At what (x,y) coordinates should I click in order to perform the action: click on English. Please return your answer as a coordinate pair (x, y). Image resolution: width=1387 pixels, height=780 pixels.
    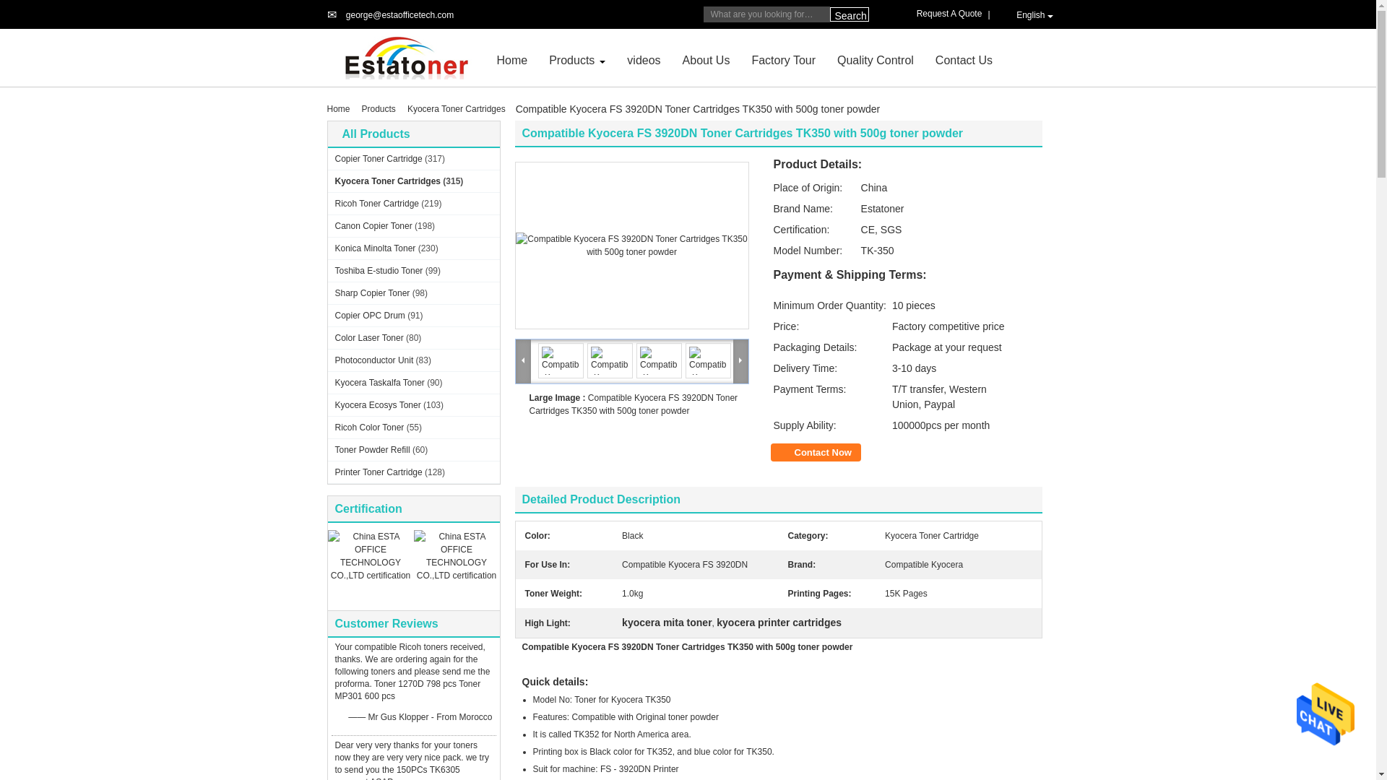
    Looking at the image, I should click on (1027, 14).